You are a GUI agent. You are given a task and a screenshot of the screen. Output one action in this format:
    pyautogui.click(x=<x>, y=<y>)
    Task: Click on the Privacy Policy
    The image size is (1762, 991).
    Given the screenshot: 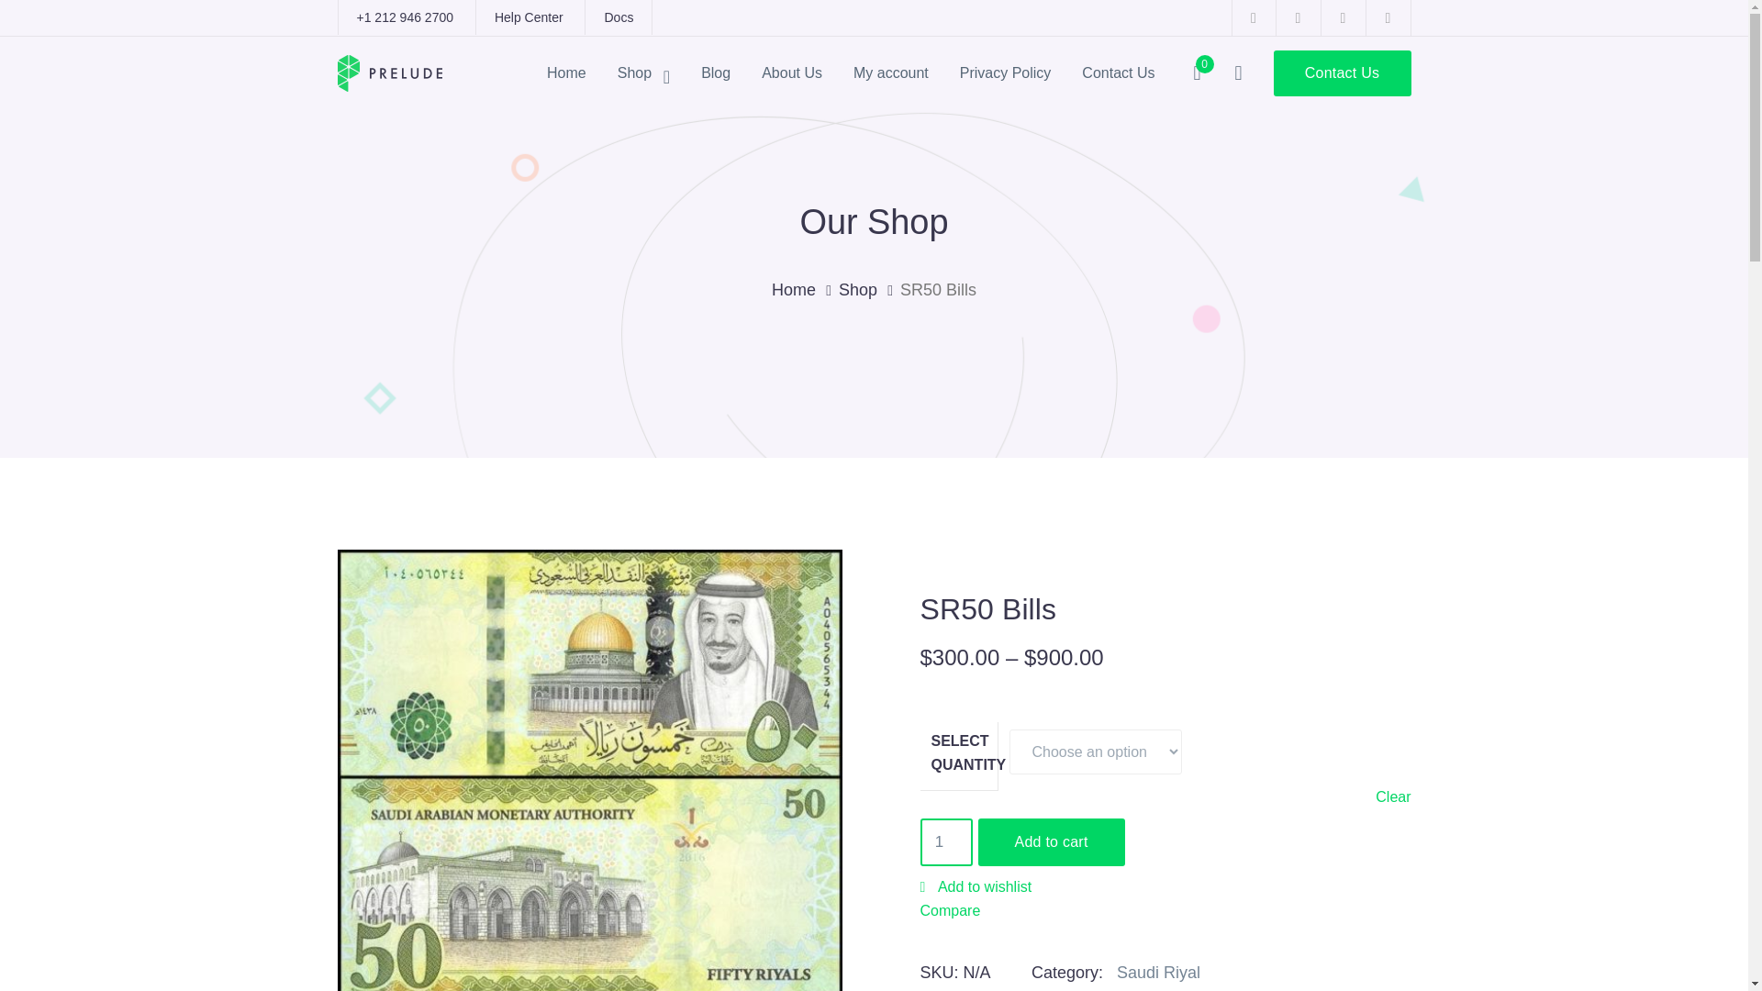 What is the action you would take?
    pyautogui.click(x=1006, y=72)
    